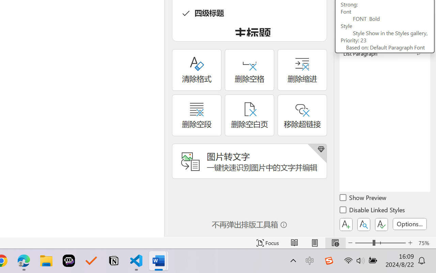 The height and width of the screenshot is (273, 436). I want to click on Disable Linked Styles, so click(373, 211).